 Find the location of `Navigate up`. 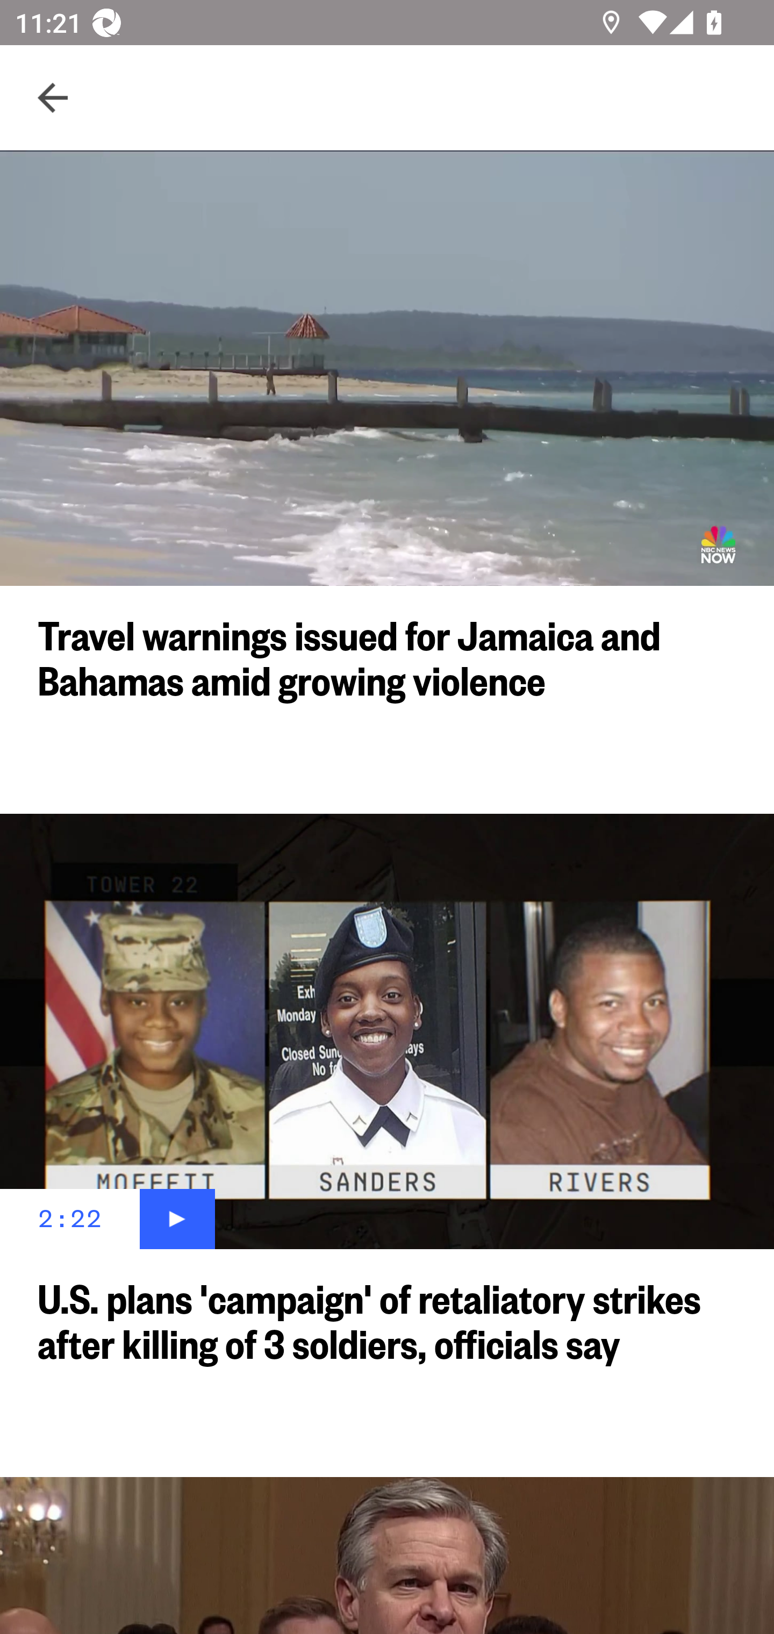

Navigate up is located at coordinates (53, 98).